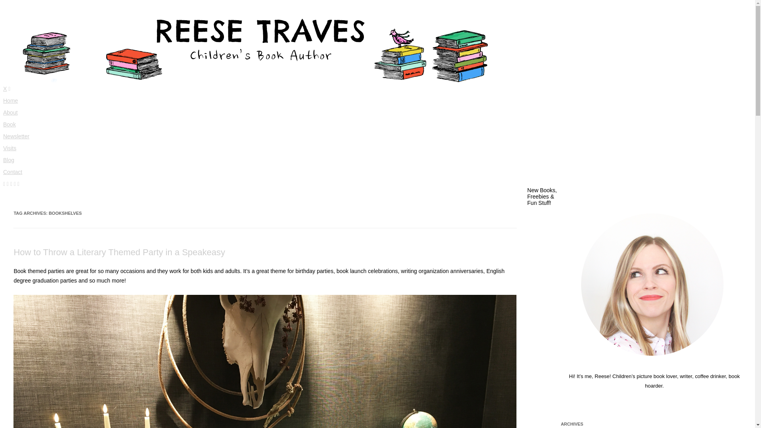 This screenshot has width=761, height=428. I want to click on Home, so click(10, 101).